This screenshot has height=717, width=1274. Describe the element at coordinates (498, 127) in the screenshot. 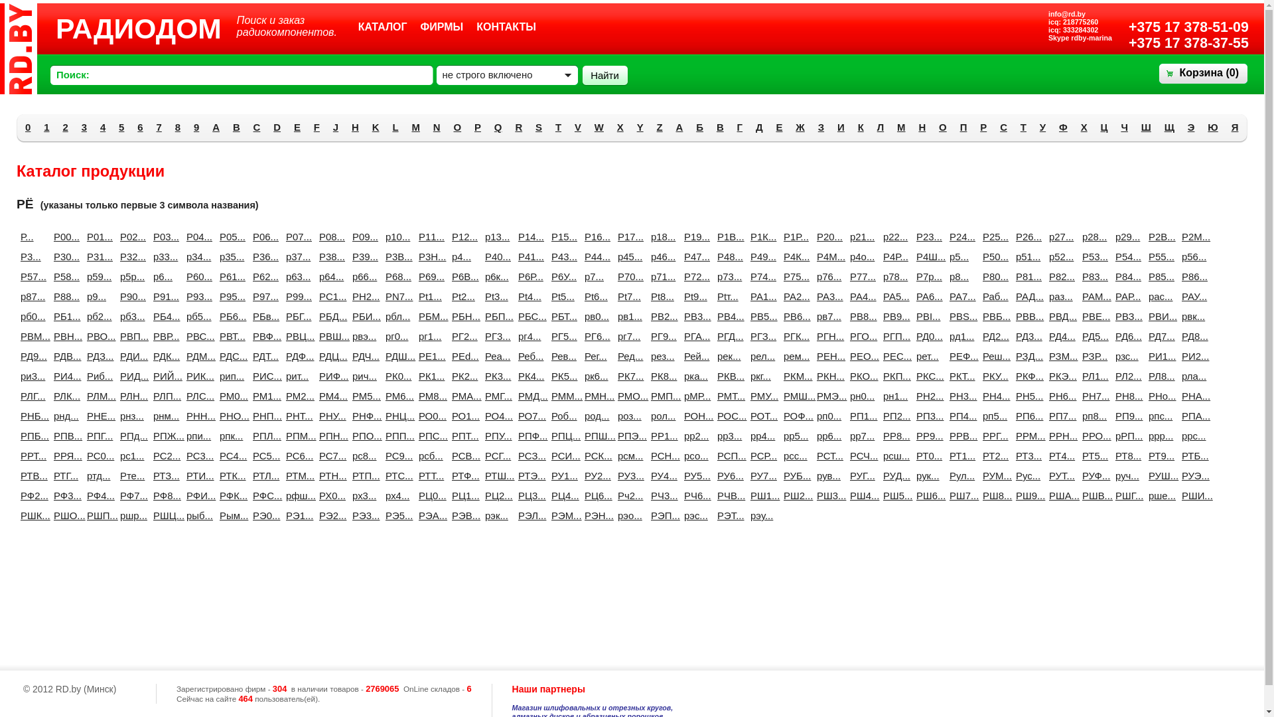

I see `Q` at that location.